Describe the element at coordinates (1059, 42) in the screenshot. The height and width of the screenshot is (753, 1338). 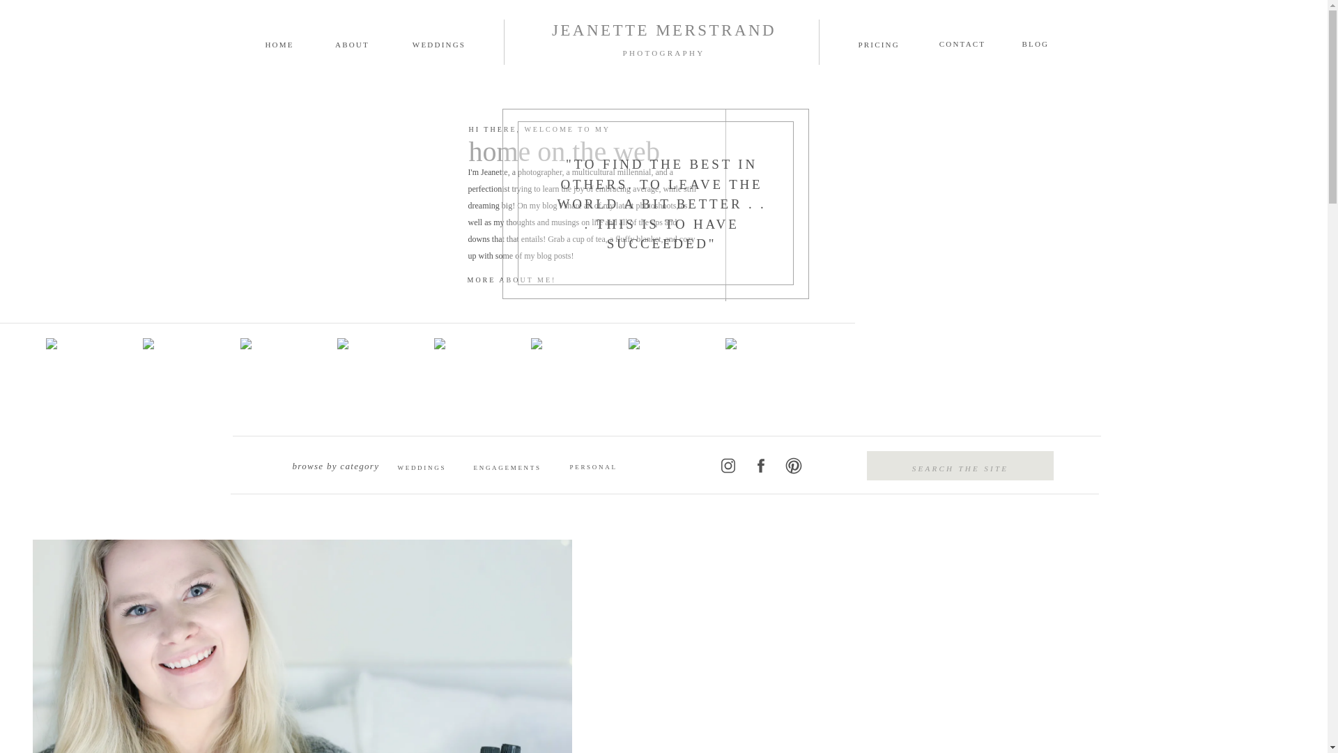
I see `BLOG` at that location.